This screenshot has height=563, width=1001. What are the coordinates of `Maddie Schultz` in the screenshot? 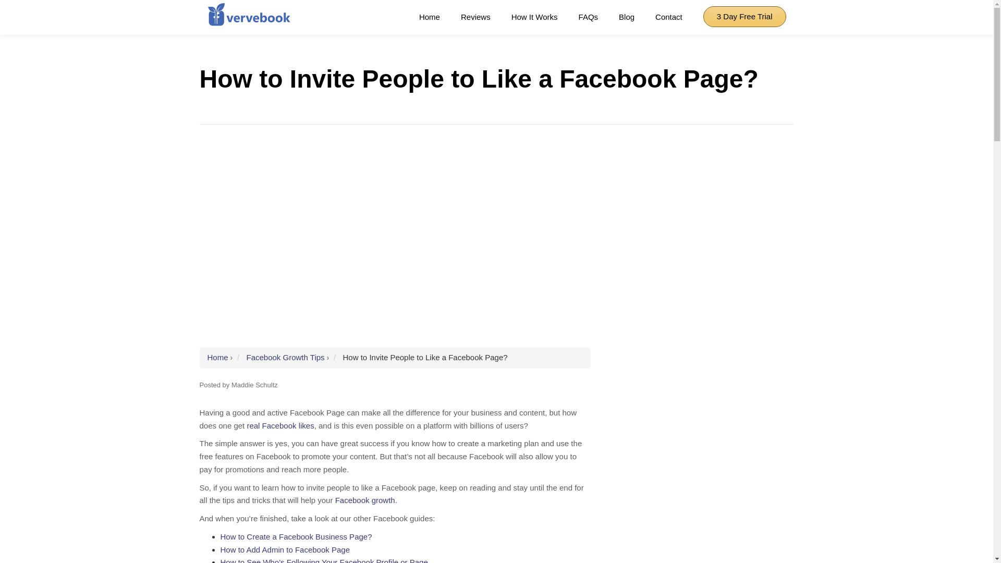 It's located at (254, 385).